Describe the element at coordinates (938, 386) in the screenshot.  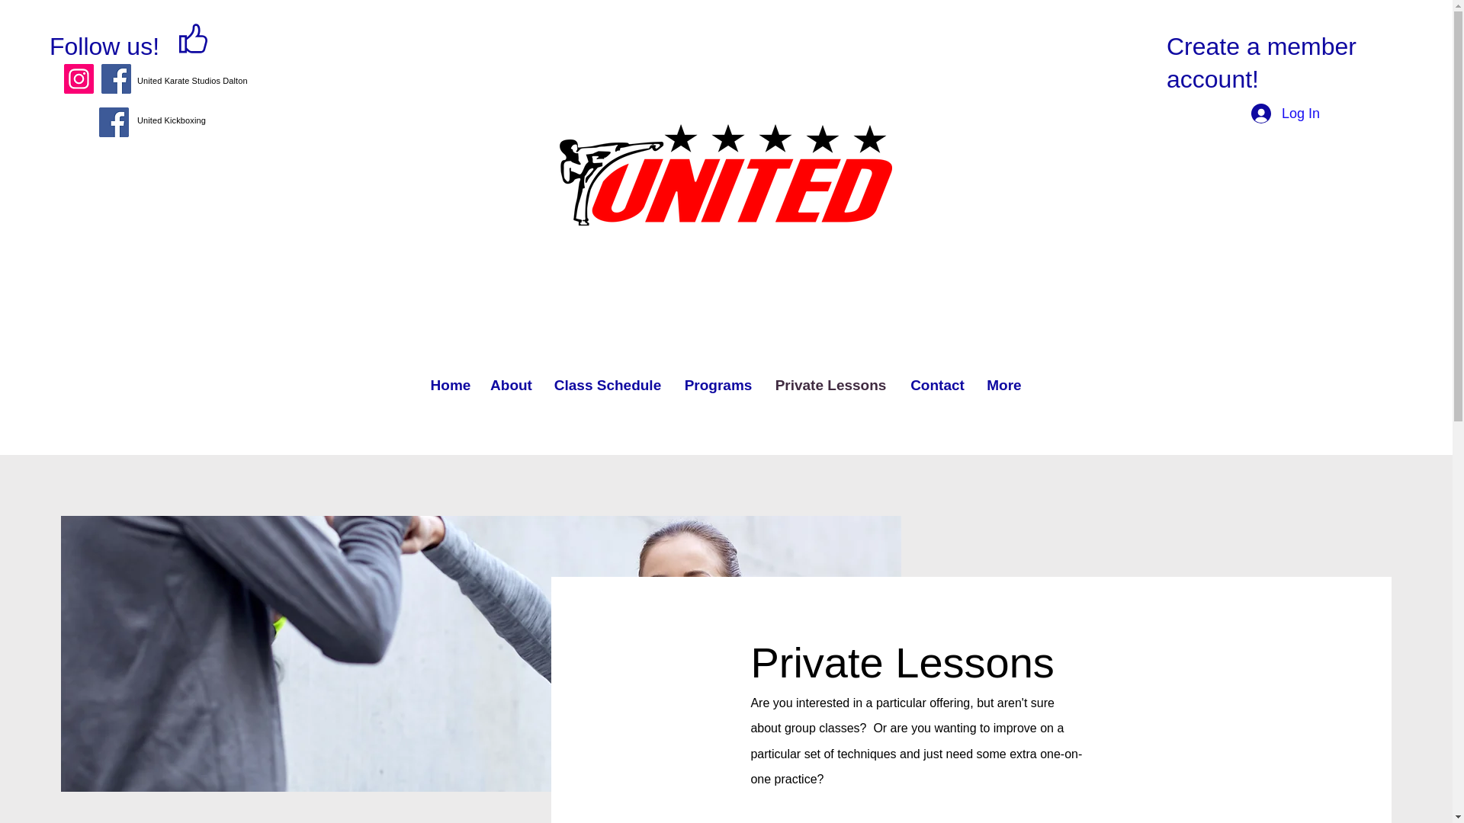
I see `Contact` at that location.